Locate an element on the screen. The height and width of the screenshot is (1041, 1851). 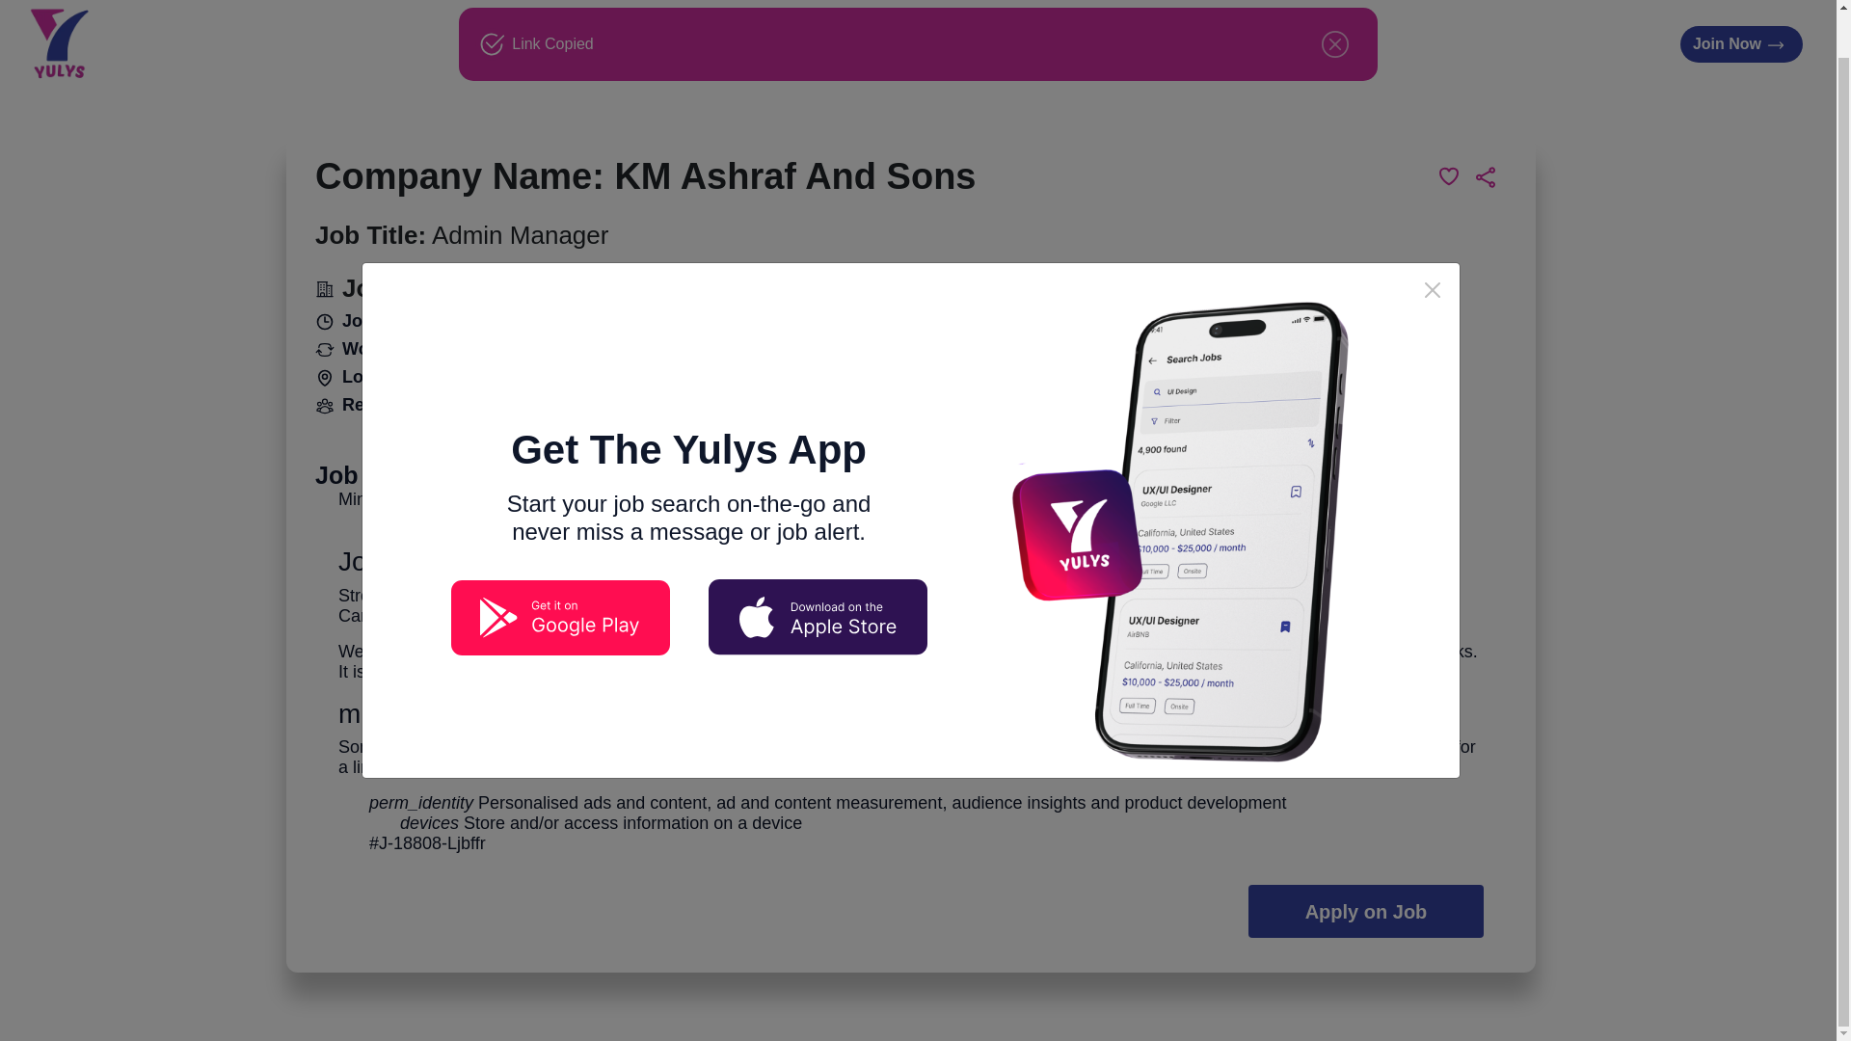
Apply on Job is located at coordinates (1365, 912).